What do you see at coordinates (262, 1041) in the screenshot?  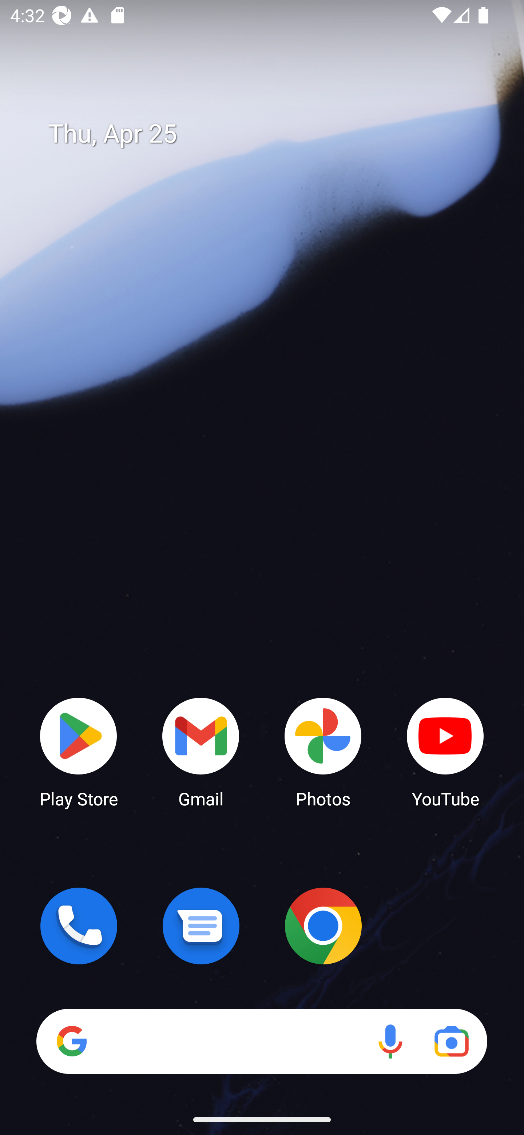 I see `Search Voice search Google Lens` at bounding box center [262, 1041].